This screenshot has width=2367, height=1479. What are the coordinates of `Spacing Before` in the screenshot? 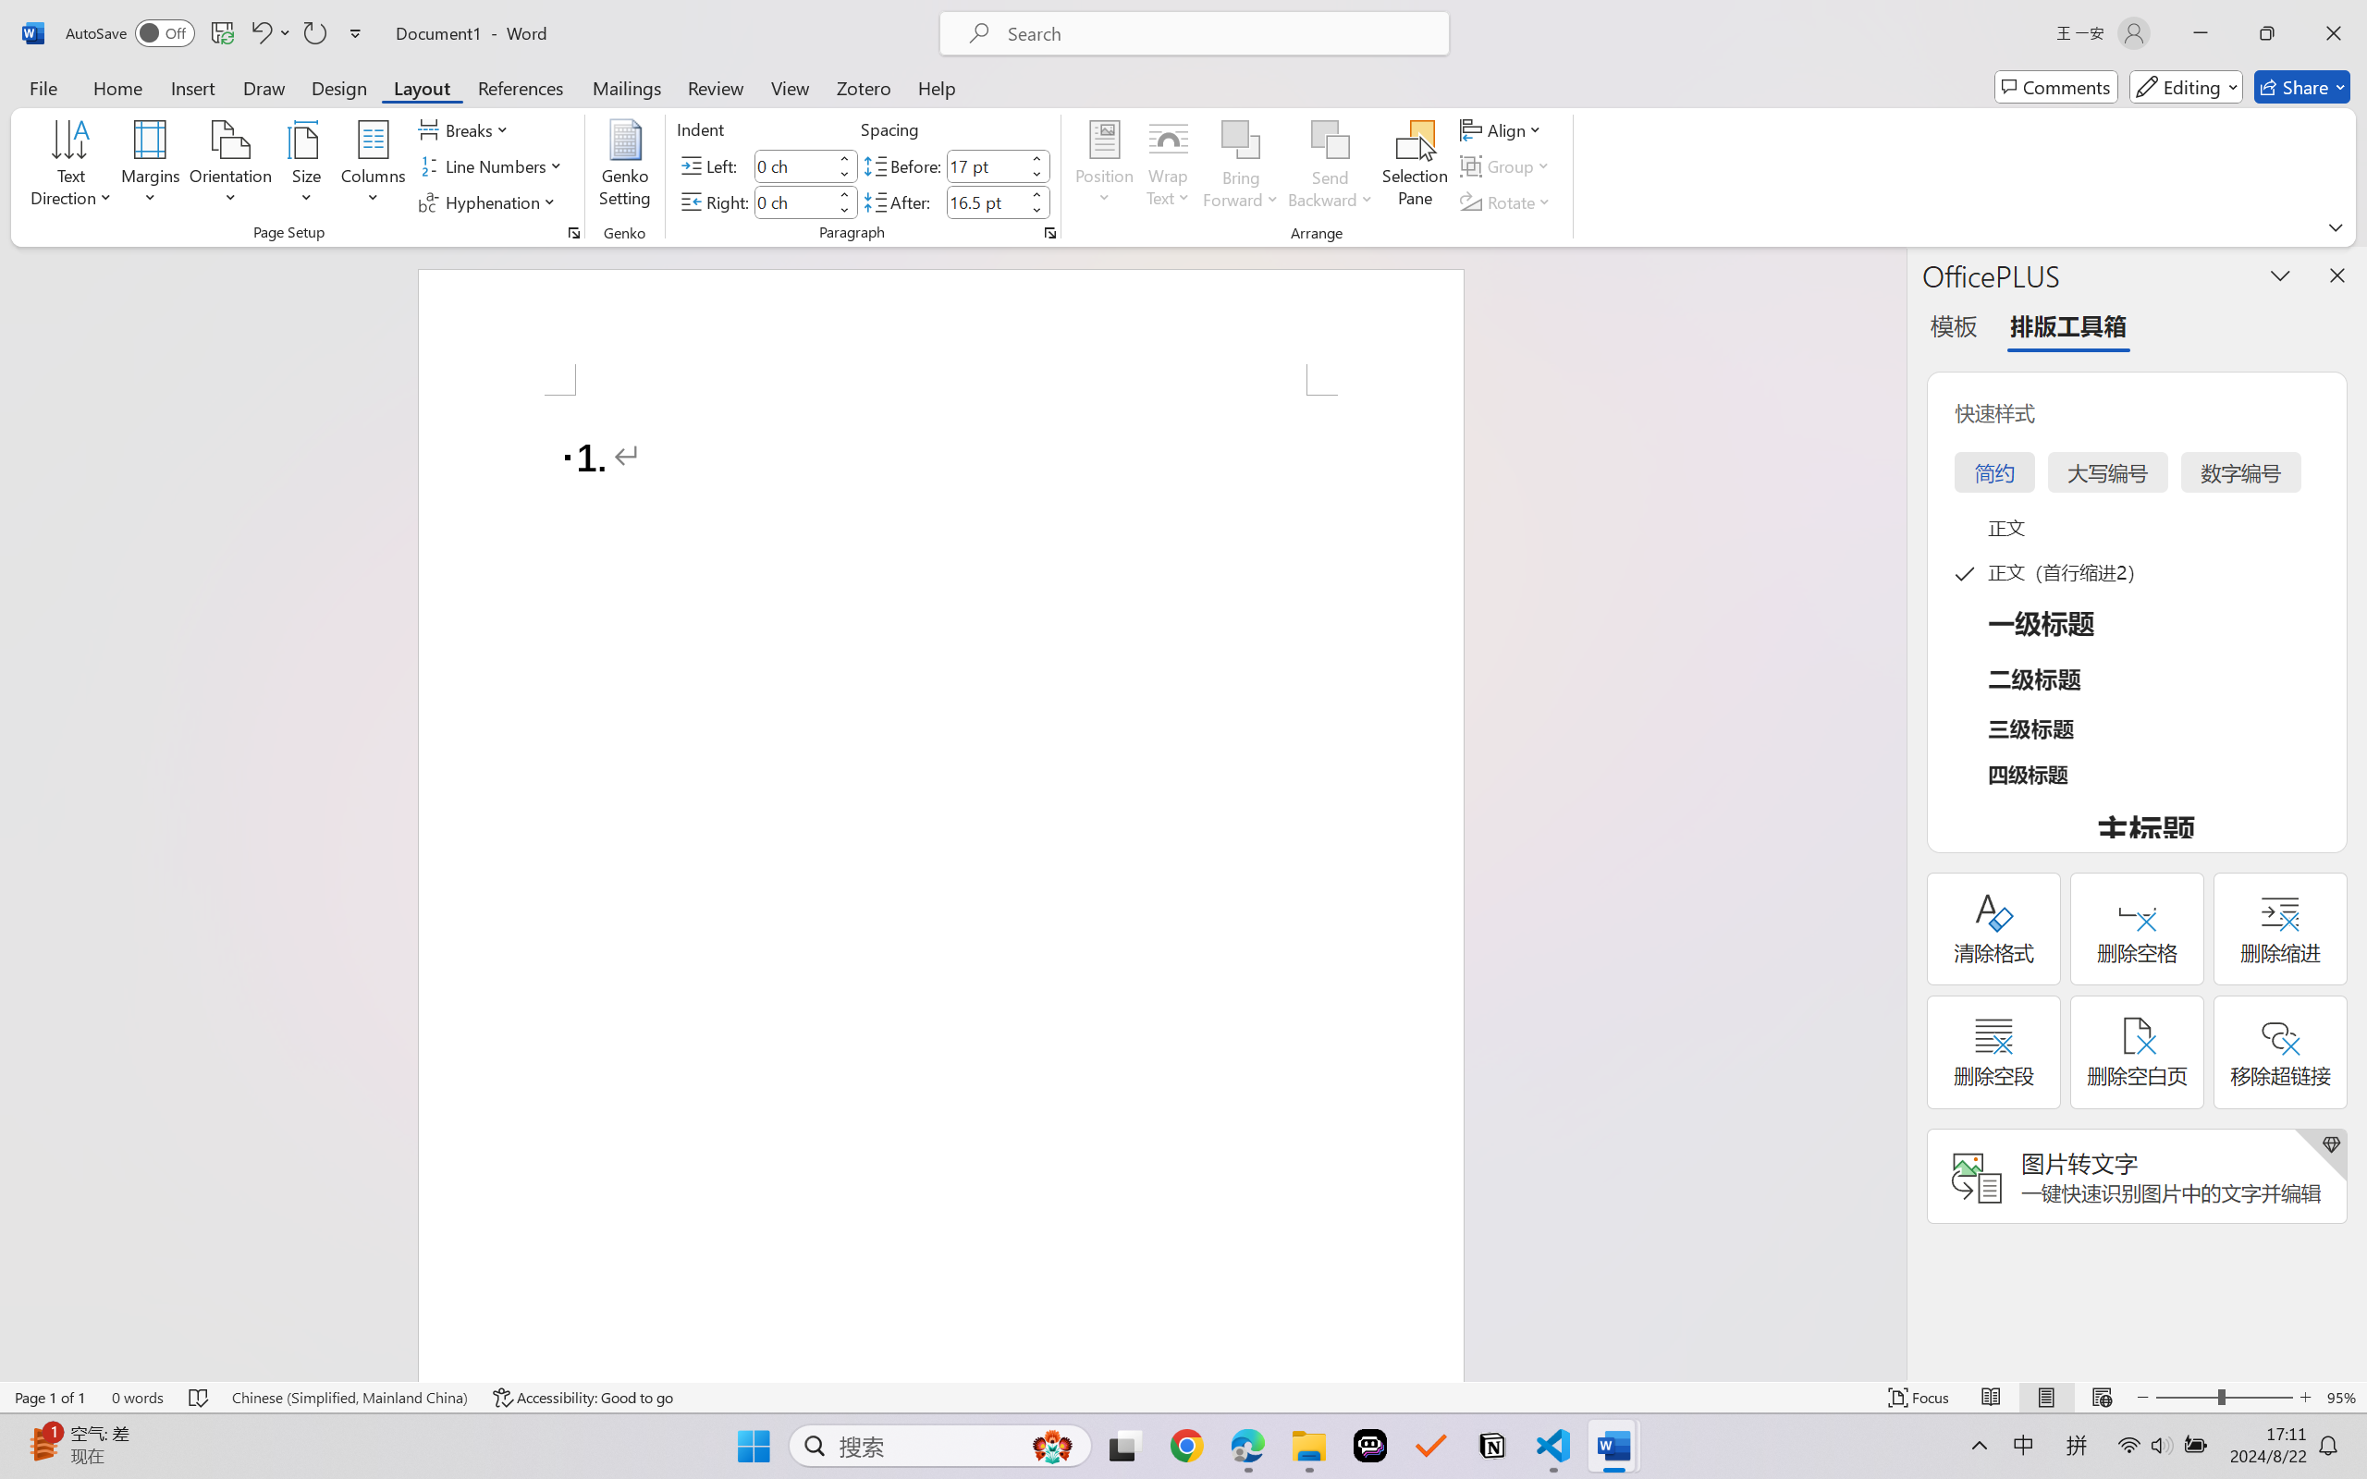 It's located at (986, 165).